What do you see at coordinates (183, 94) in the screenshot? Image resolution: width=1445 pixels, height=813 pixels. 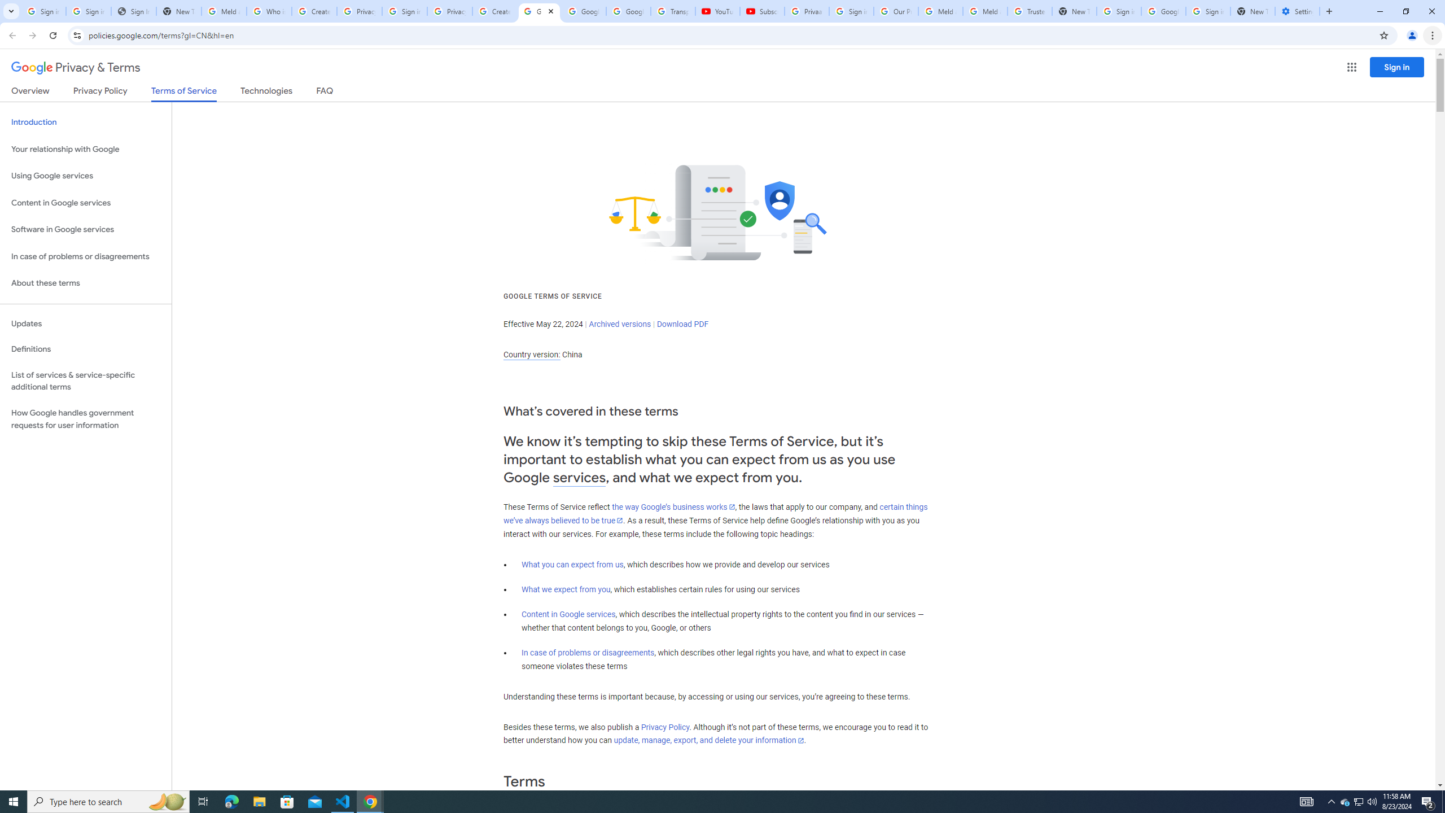 I see `Terms of Service` at bounding box center [183, 94].